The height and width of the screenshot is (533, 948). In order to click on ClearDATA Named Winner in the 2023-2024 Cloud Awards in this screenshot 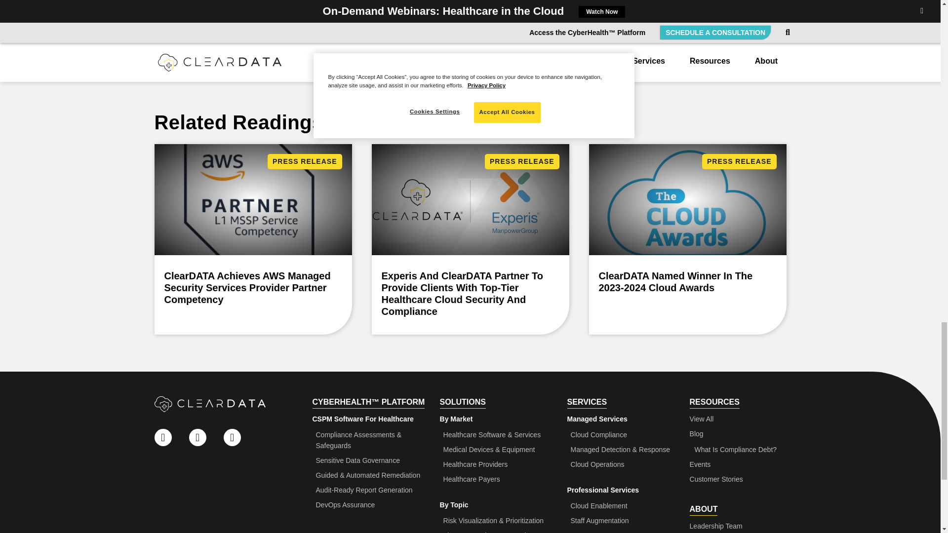, I will do `click(687, 239)`.